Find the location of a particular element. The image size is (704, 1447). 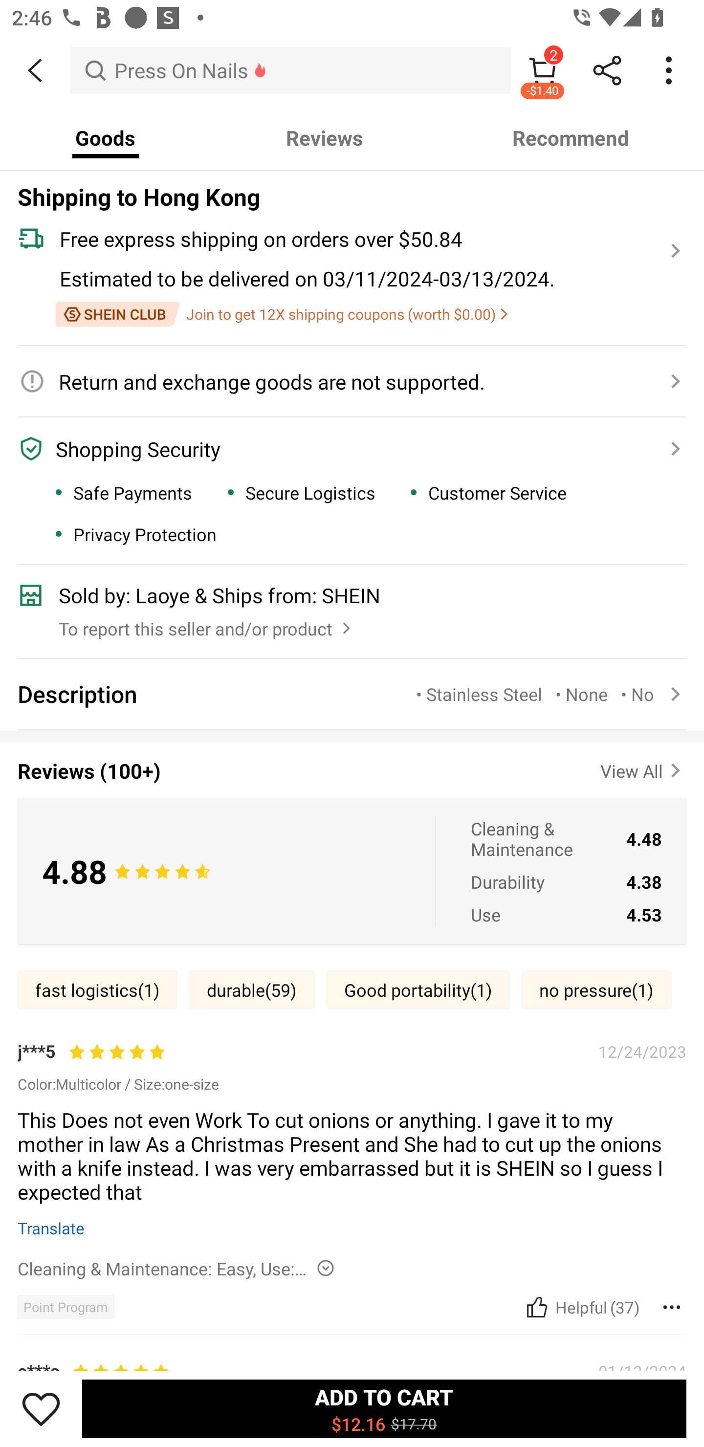

Recommend is located at coordinates (571, 138).